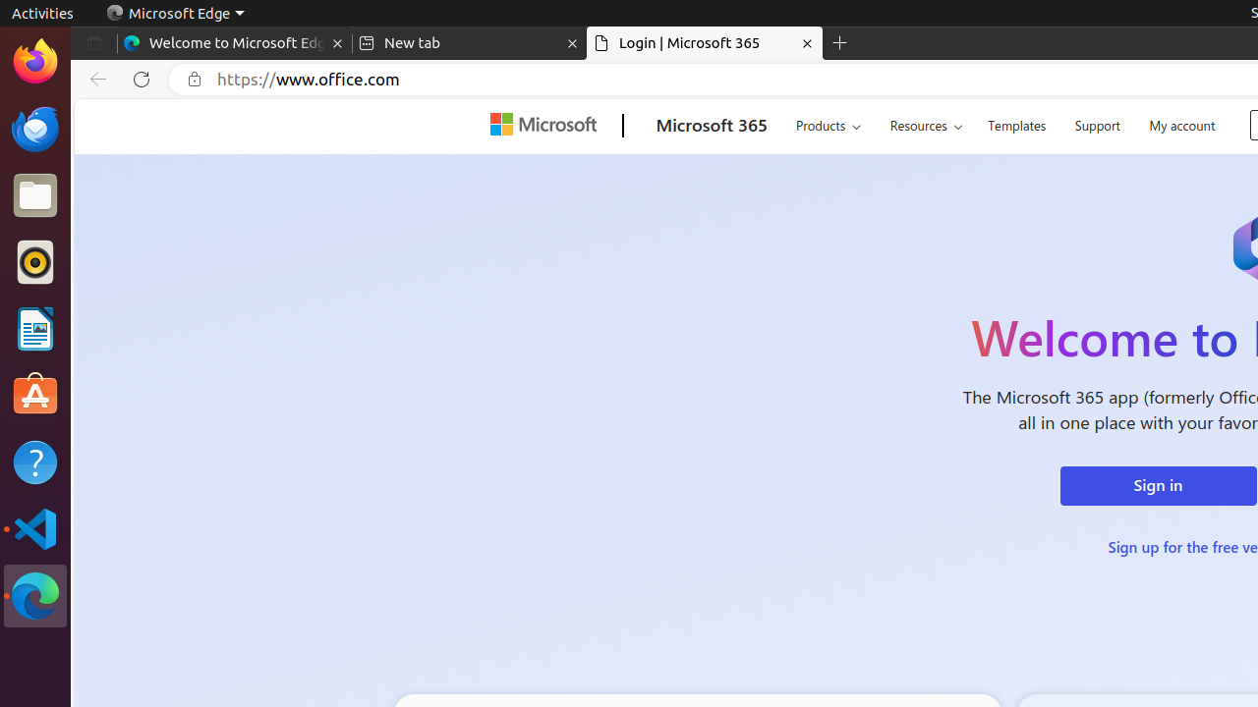 The height and width of the screenshot is (707, 1258). What do you see at coordinates (338, 43) in the screenshot?
I see `Close tab` at bounding box center [338, 43].